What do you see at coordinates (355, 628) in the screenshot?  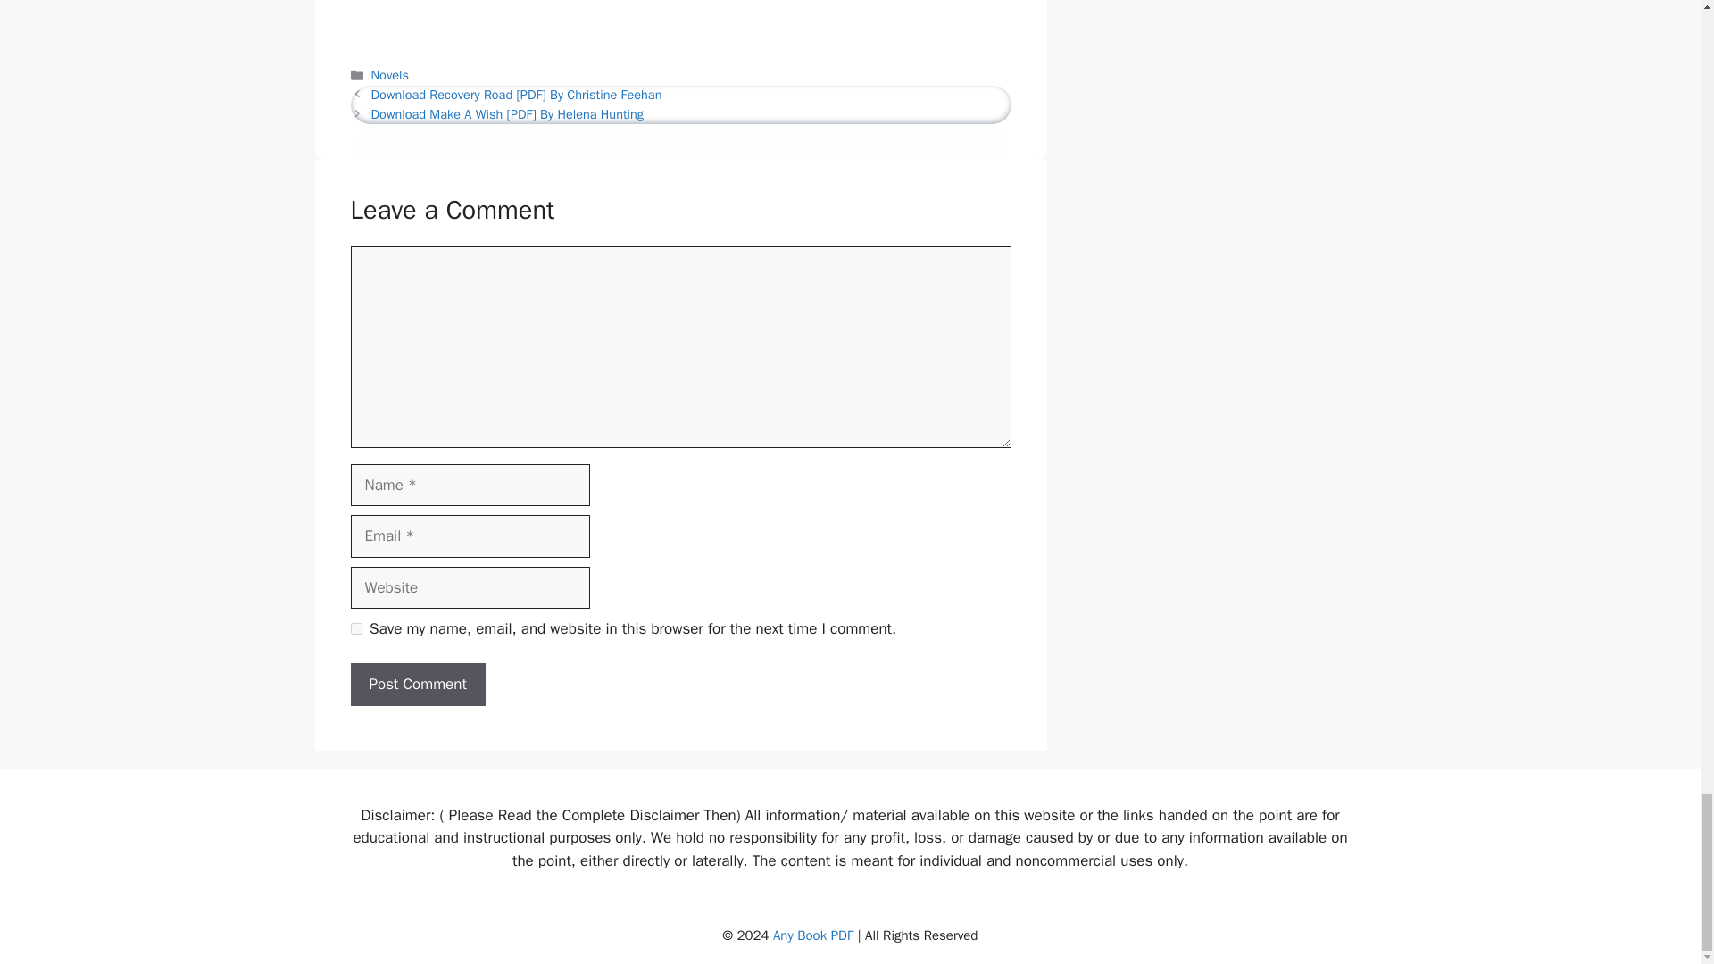 I see `yes` at bounding box center [355, 628].